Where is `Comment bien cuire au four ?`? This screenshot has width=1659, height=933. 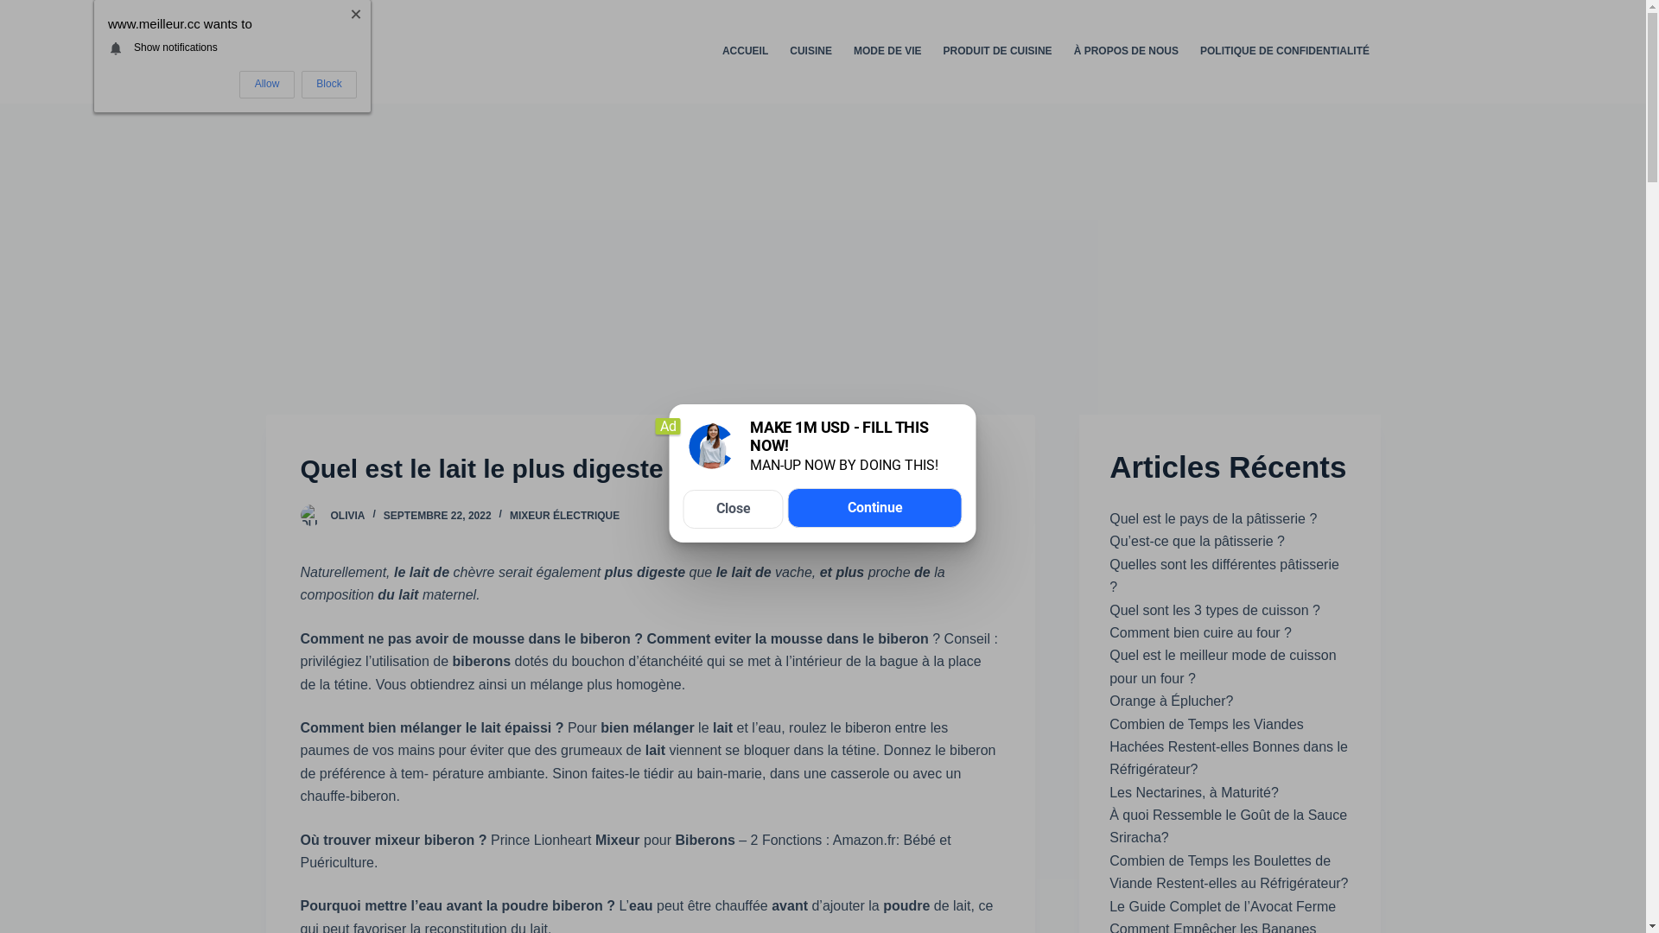 Comment bien cuire au four ? is located at coordinates (1201, 632).